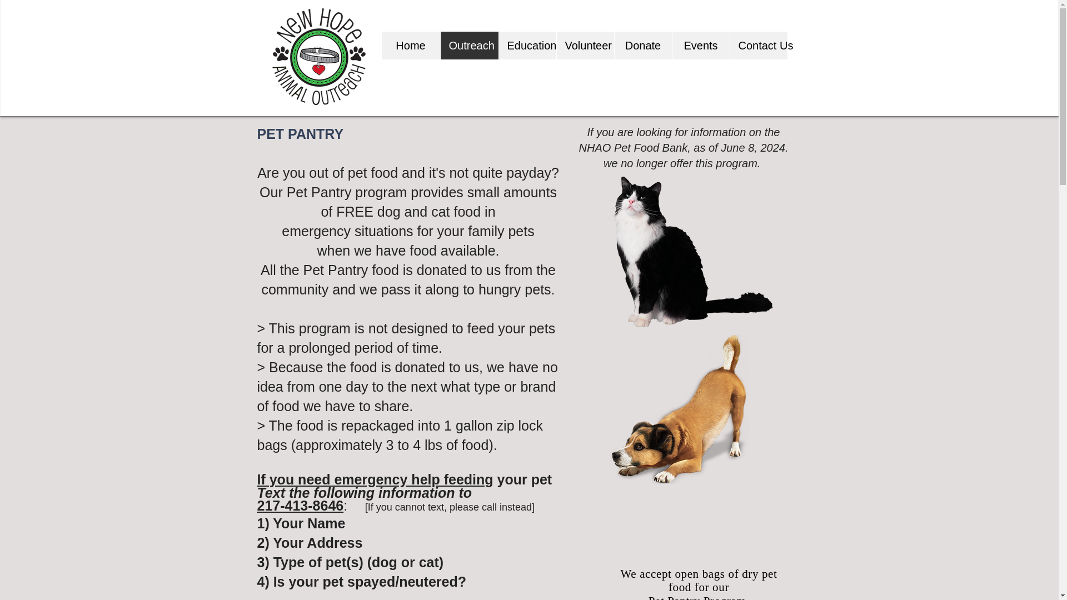  Describe the element at coordinates (642, 46) in the screenshot. I see `Donate` at that location.